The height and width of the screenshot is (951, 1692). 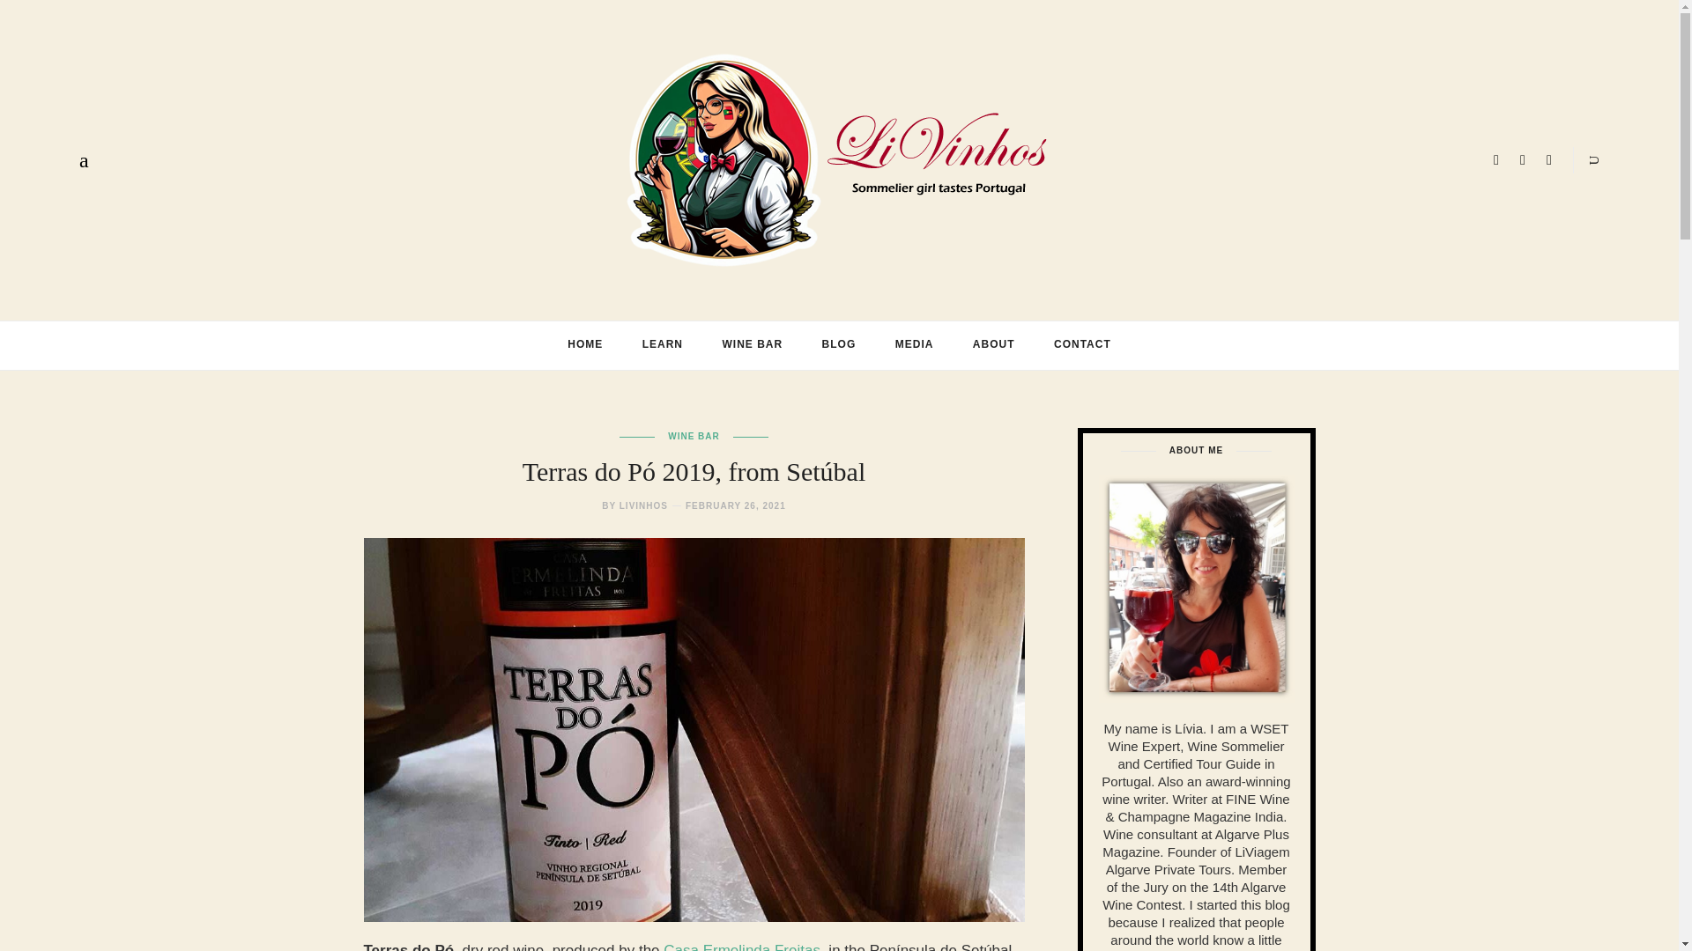 I want to click on LEARN, so click(x=662, y=343).